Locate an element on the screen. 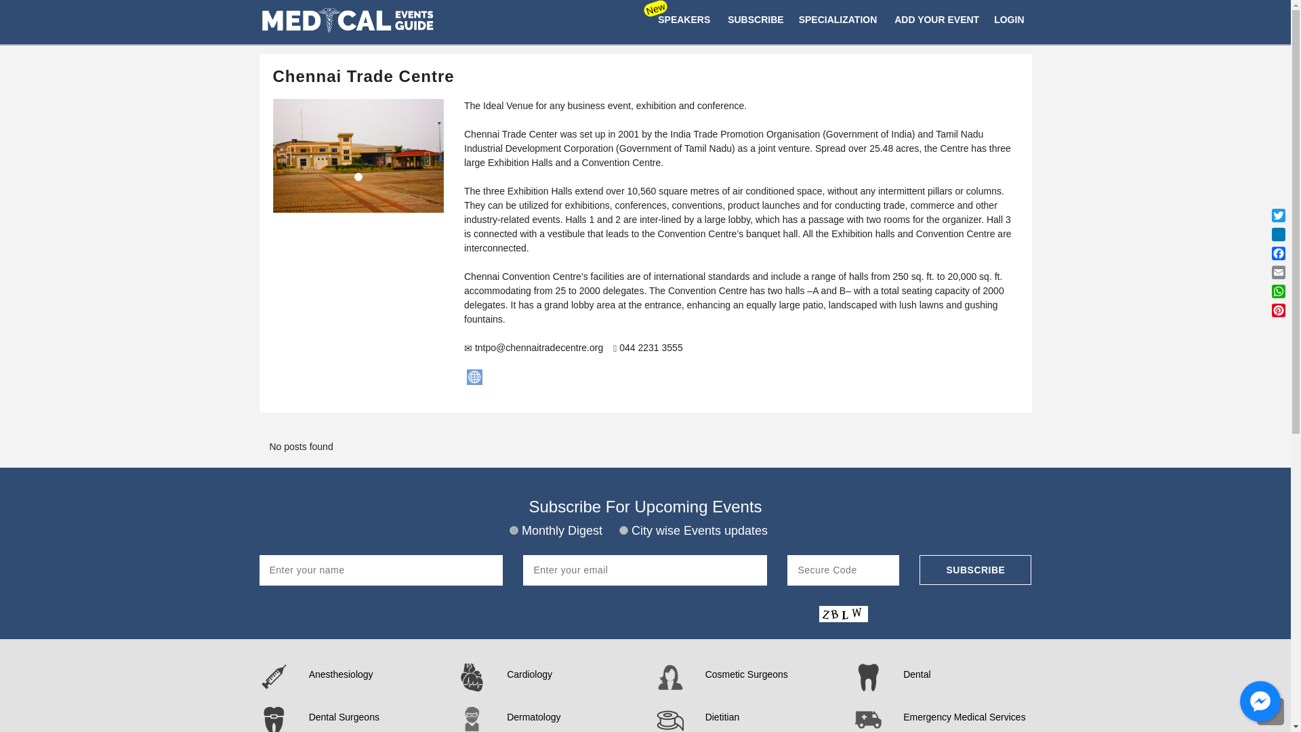 This screenshot has width=1301, height=732. Subscribe is located at coordinates (976, 569).